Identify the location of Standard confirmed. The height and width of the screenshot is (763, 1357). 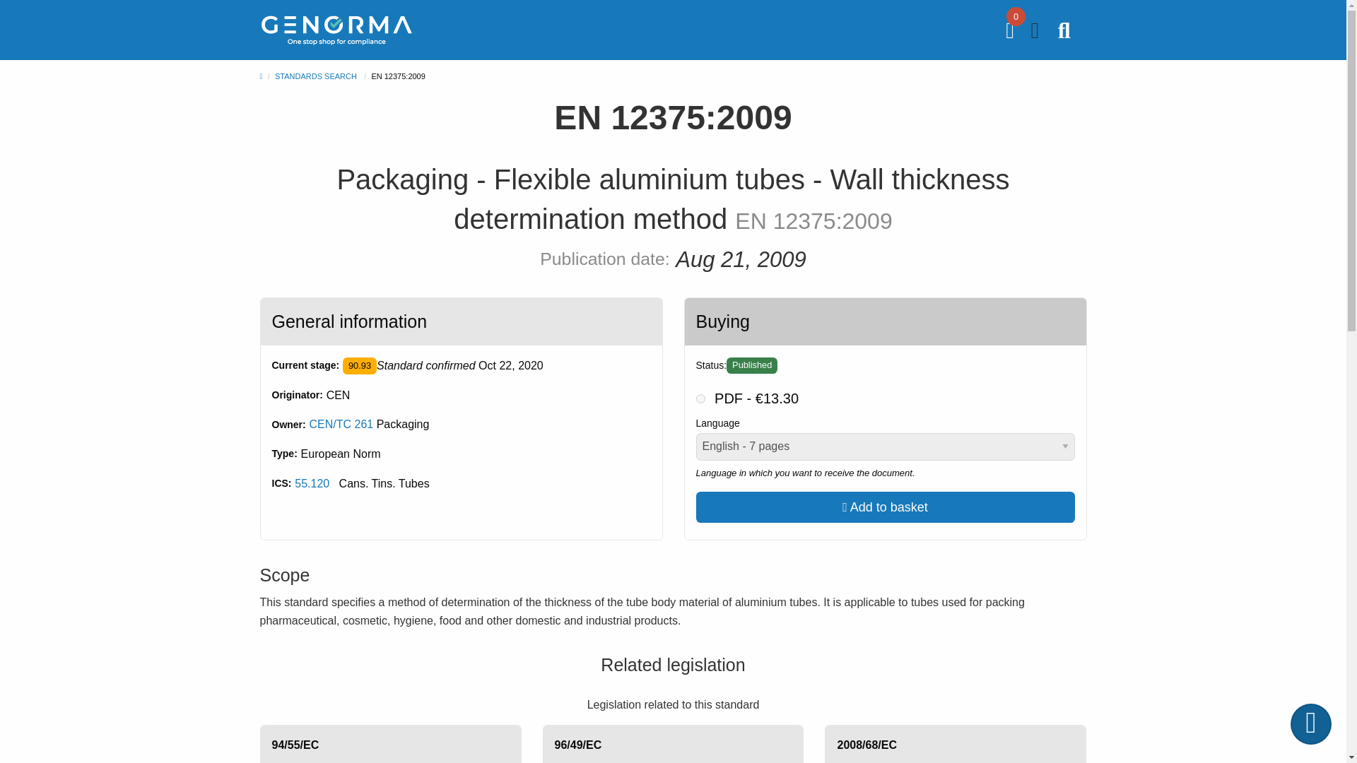
(360, 366).